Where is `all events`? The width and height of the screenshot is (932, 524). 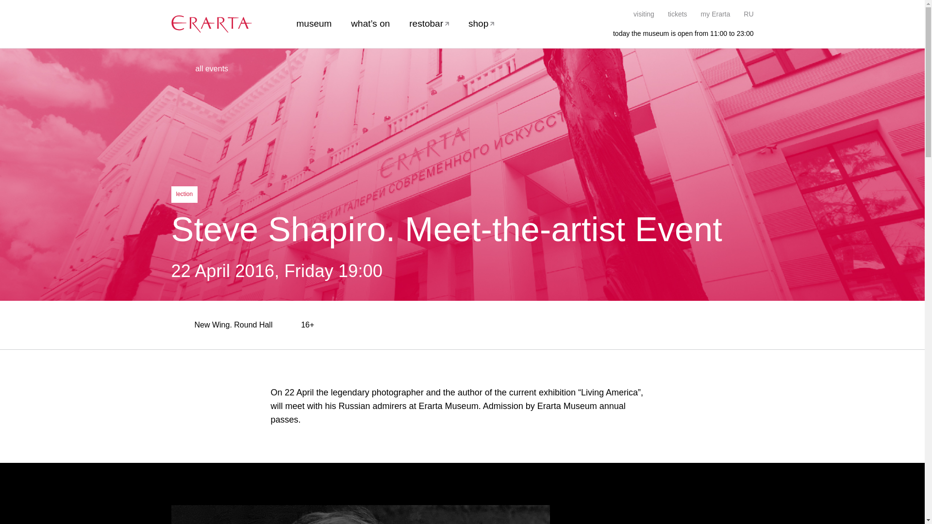
all events is located at coordinates (199, 69).